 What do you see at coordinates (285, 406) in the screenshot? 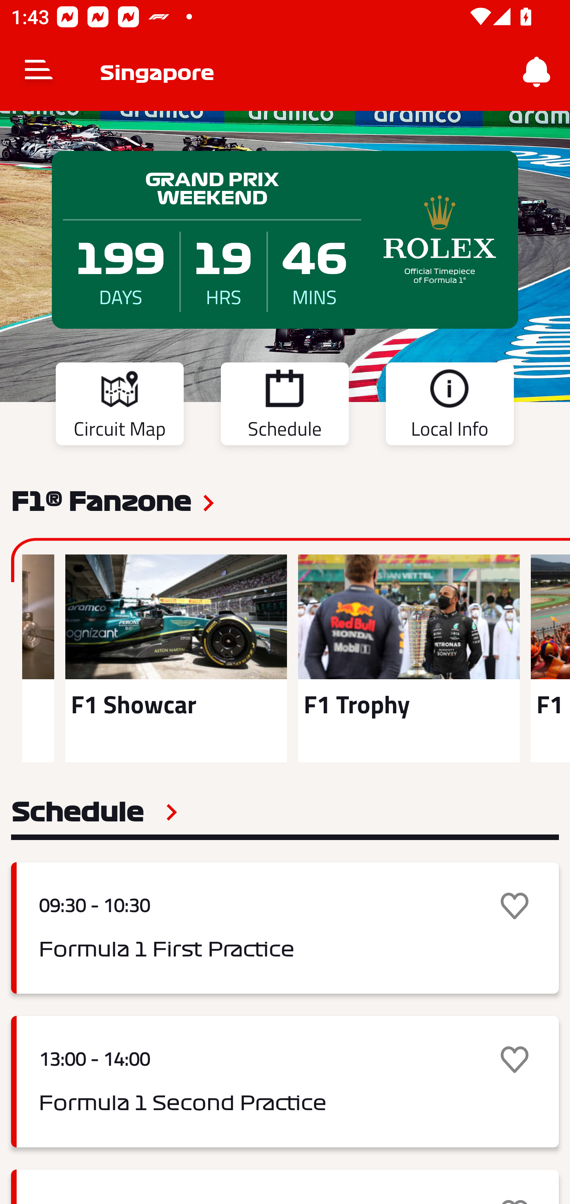
I see `Schedule` at bounding box center [285, 406].